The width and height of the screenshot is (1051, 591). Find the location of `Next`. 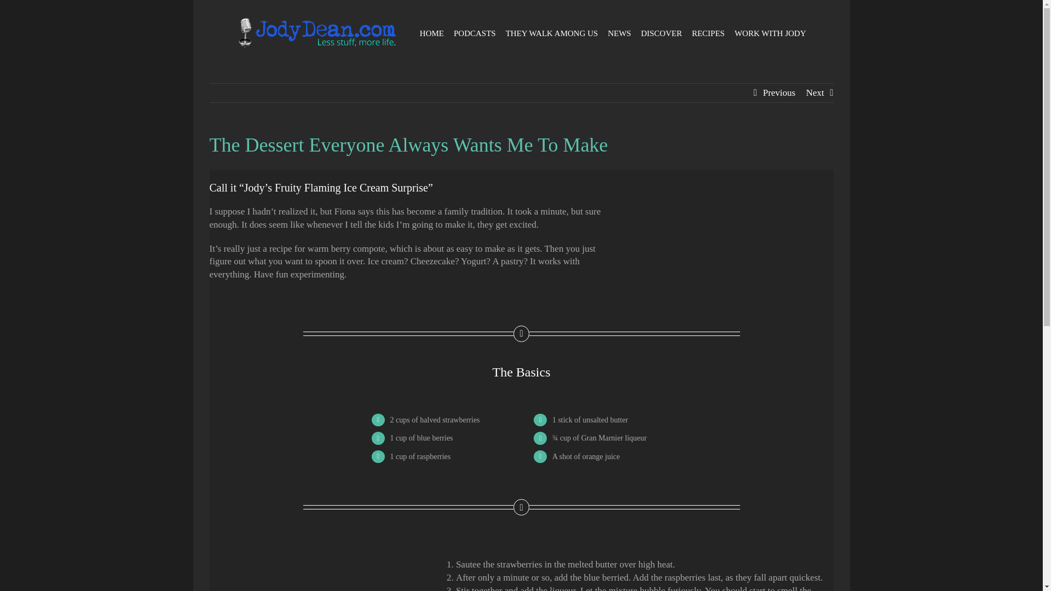

Next is located at coordinates (815, 93).